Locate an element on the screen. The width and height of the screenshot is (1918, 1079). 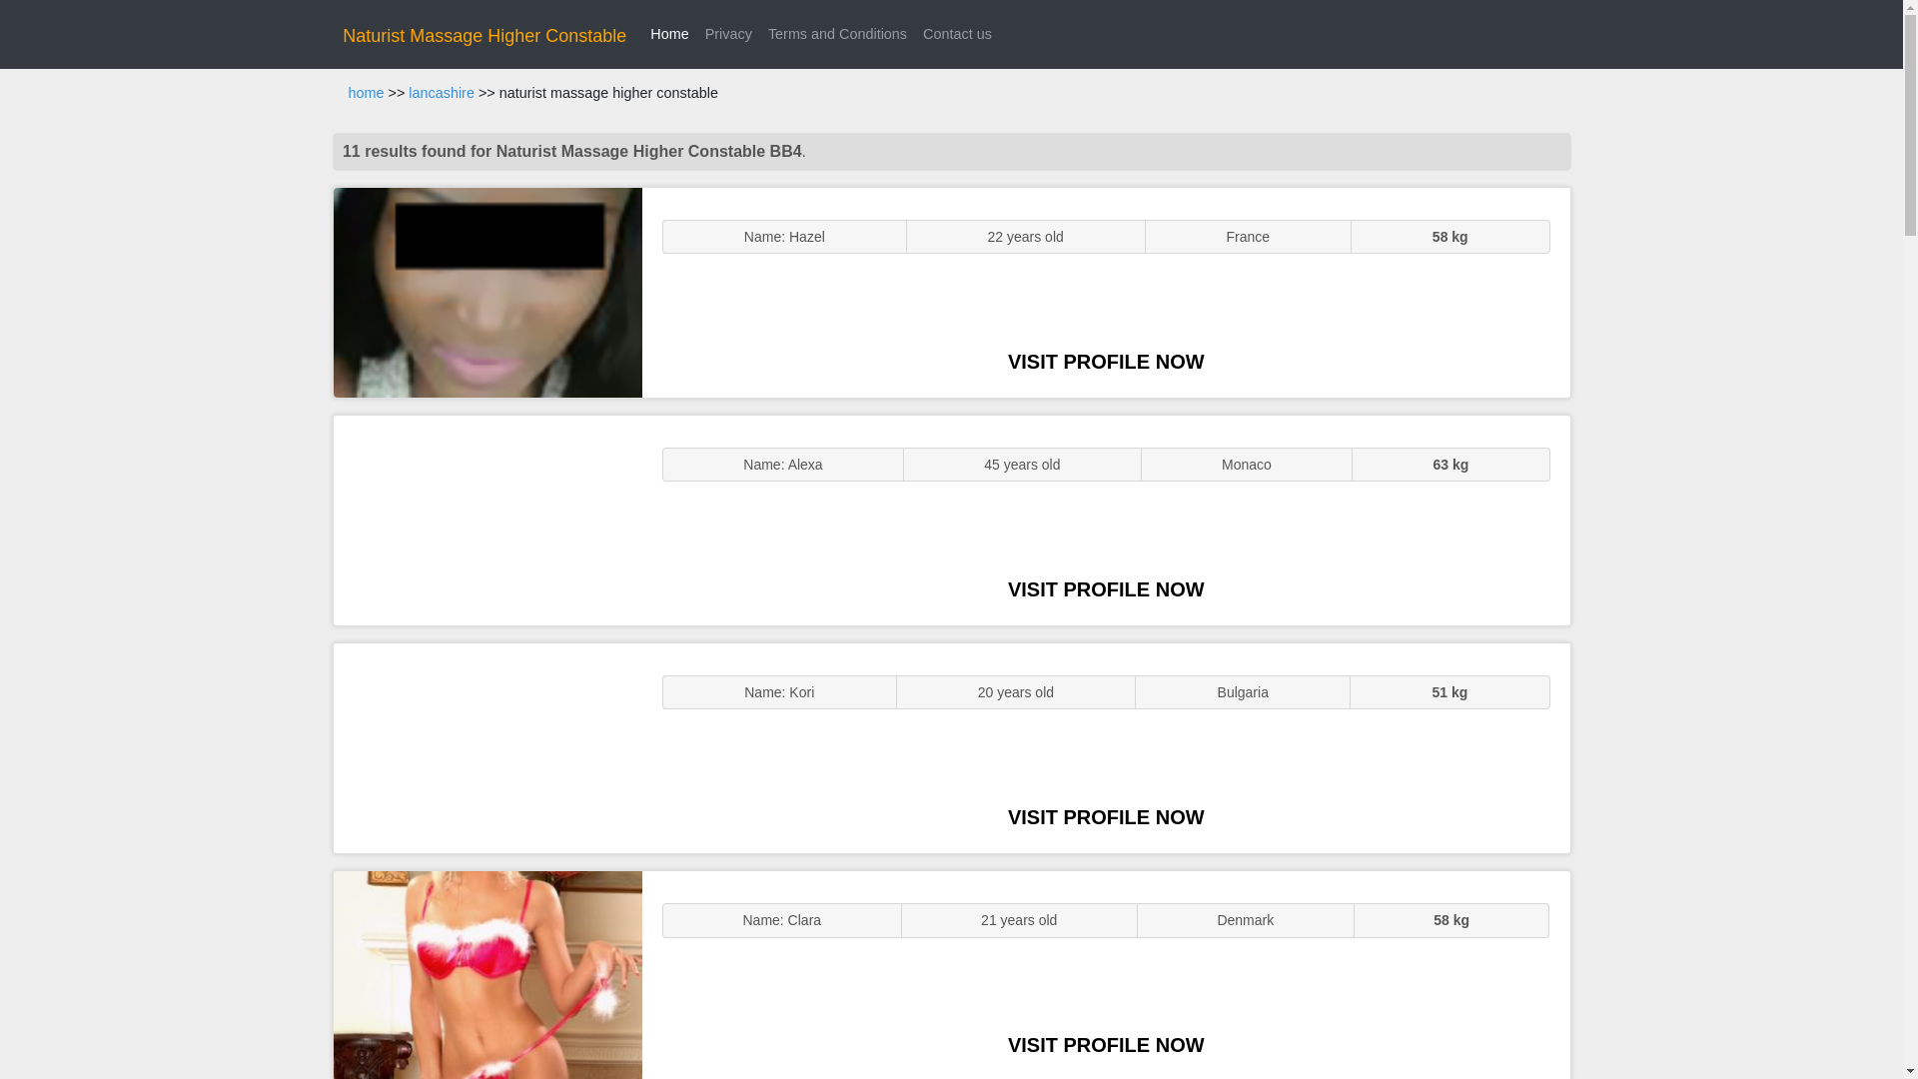
Sexy is located at coordinates (487, 747).